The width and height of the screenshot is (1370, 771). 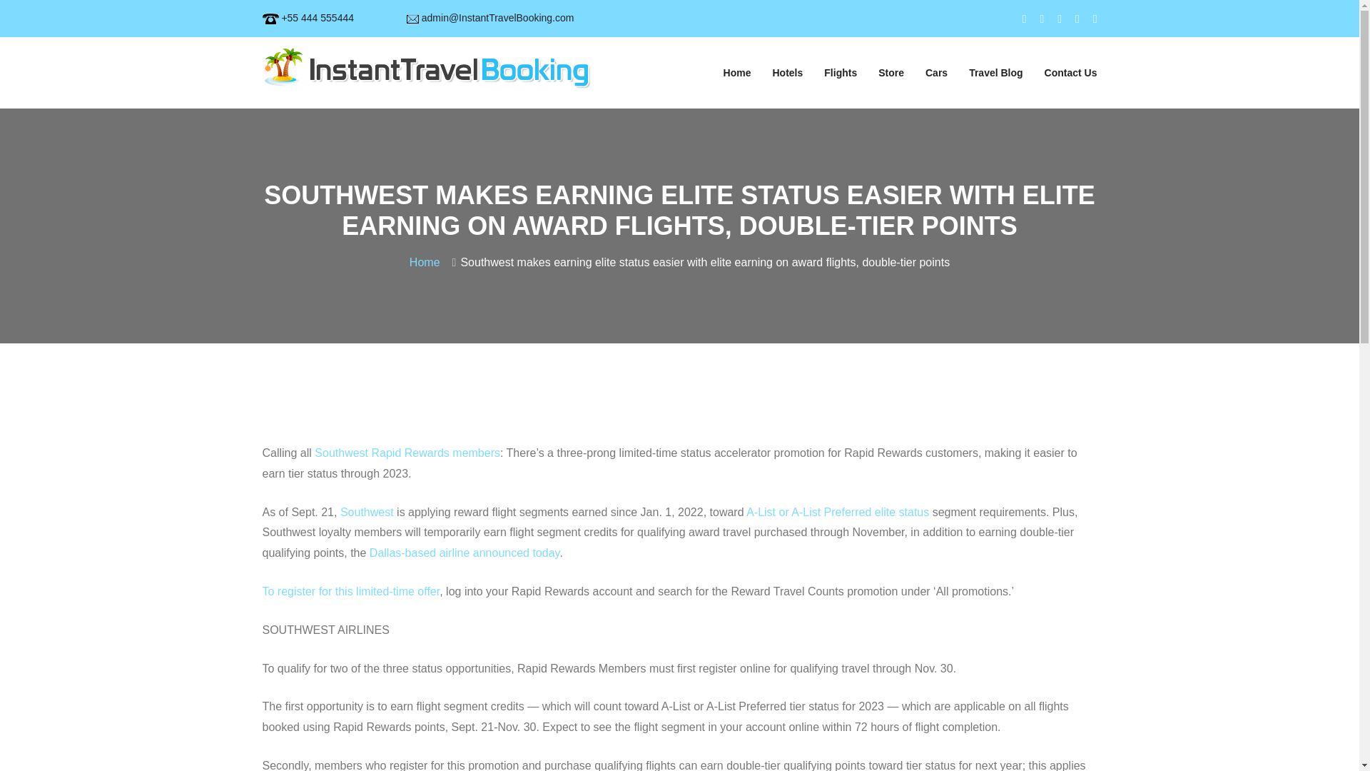 I want to click on Dallas-based airline announced today, so click(x=465, y=553).